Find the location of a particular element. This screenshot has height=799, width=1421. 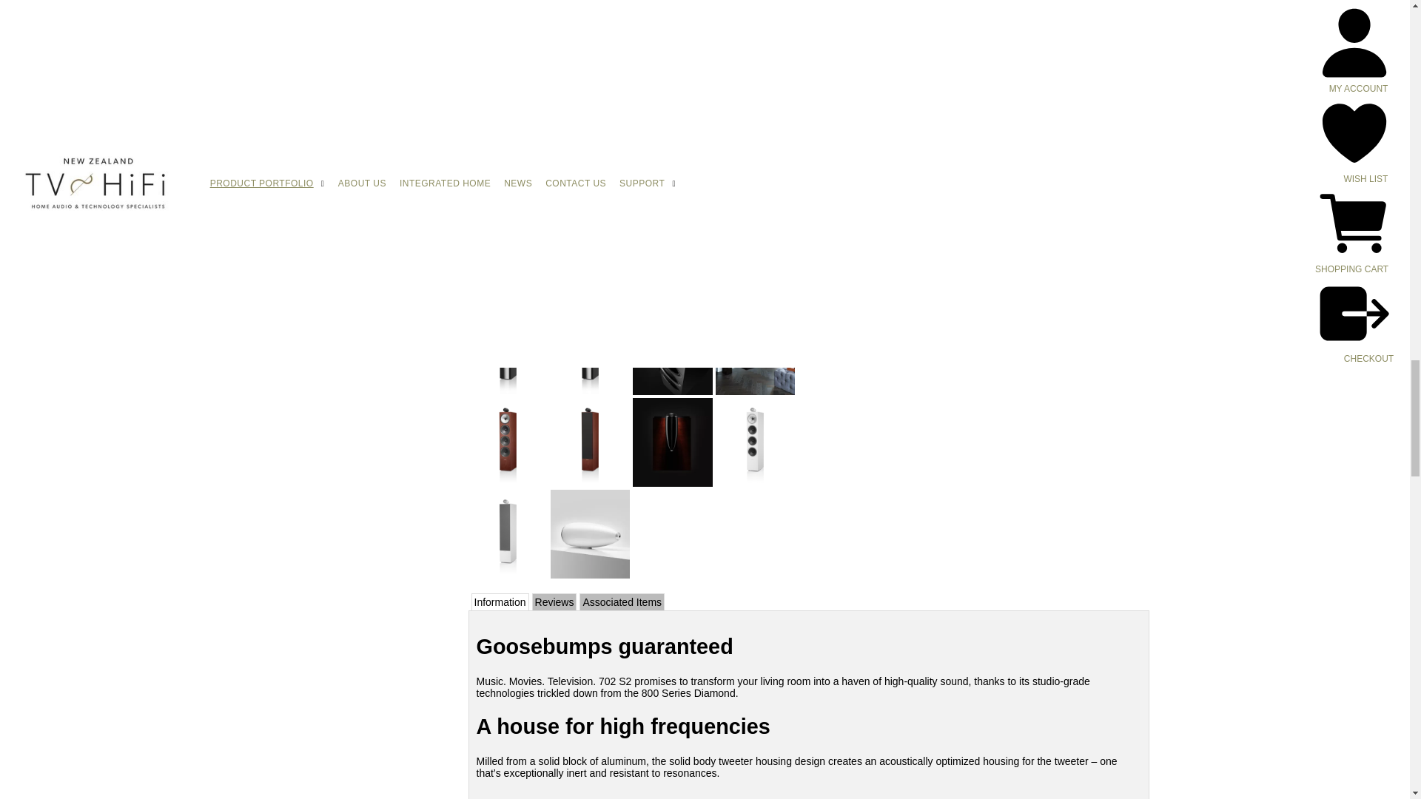

Buy Now is located at coordinates (967, 209).